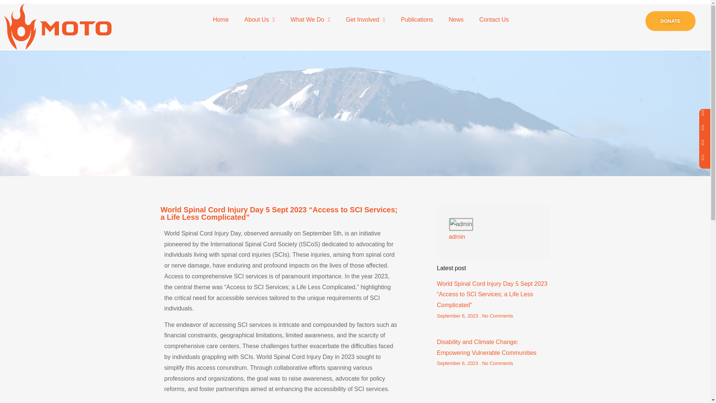  Describe the element at coordinates (417, 19) in the screenshot. I see `Publications` at that location.